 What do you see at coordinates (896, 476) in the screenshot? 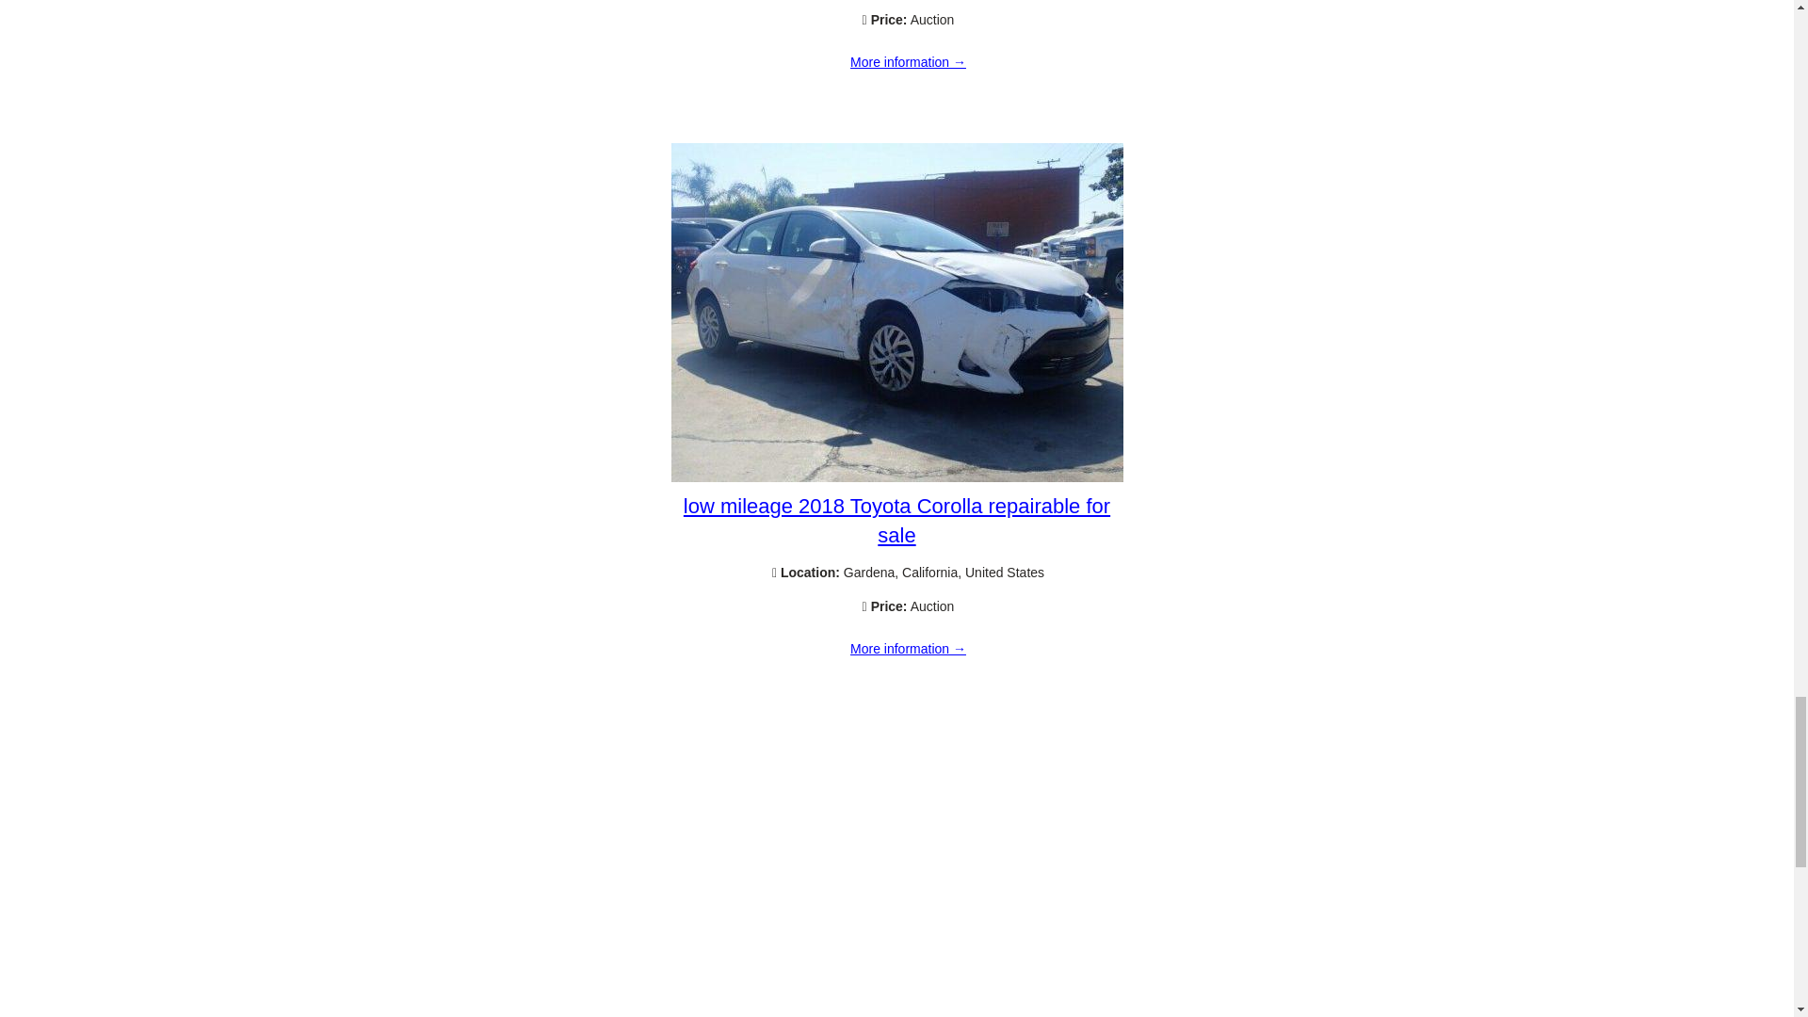
I see `low mileage 2018 Toyota Corolla repairable for sale` at bounding box center [896, 476].